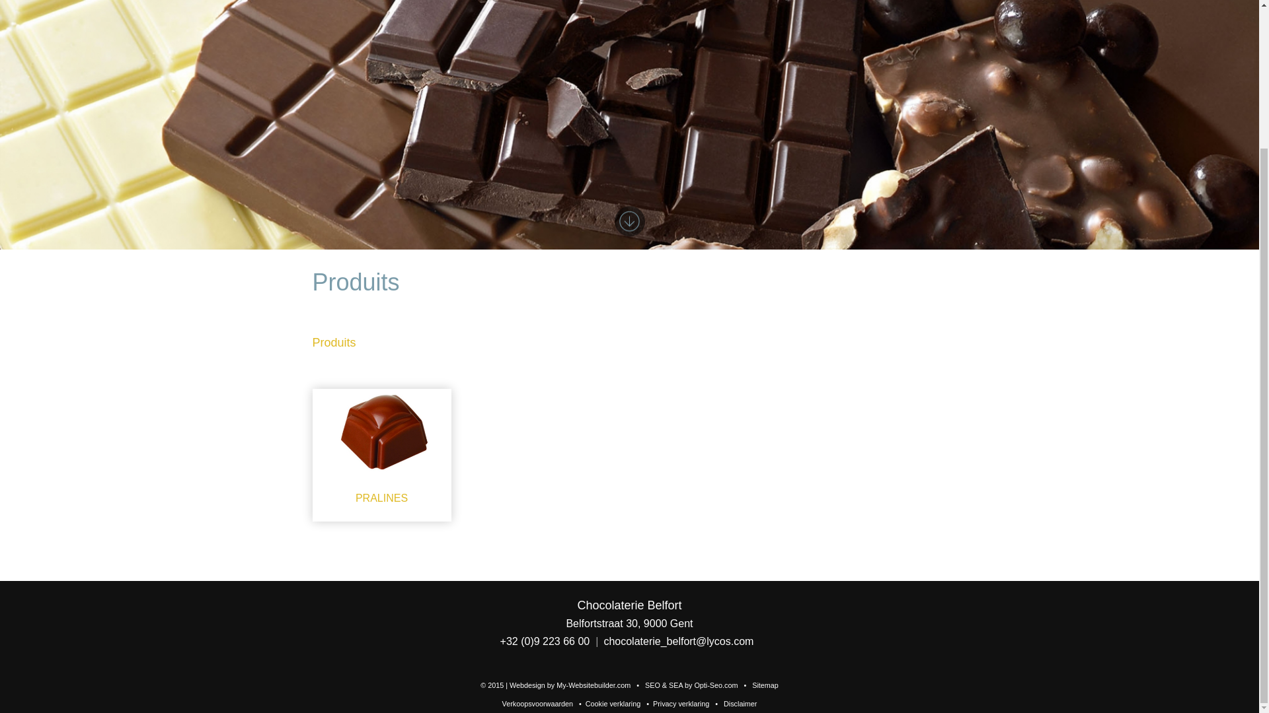 This screenshot has height=713, width=1269. Describe the element at coordinates (381, 634) in the screenshot. I see `PRALINES` at that location.